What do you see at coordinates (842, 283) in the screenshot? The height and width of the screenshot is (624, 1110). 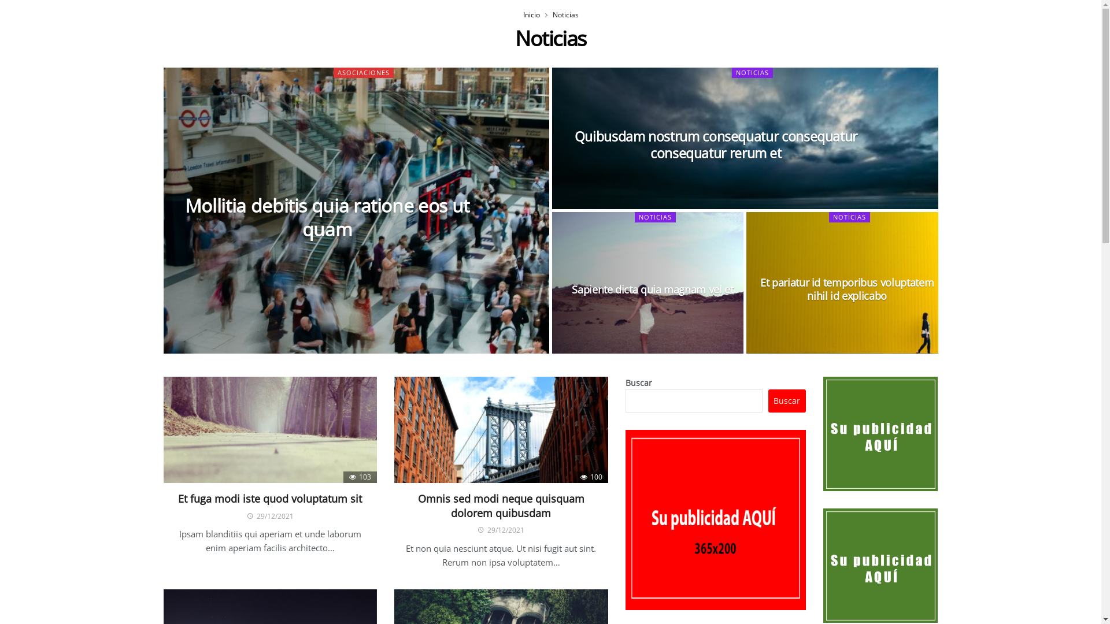 I see `Et pariatur id temporibus voluptatem nihil id explicabo` at bounding box center [842, 283].